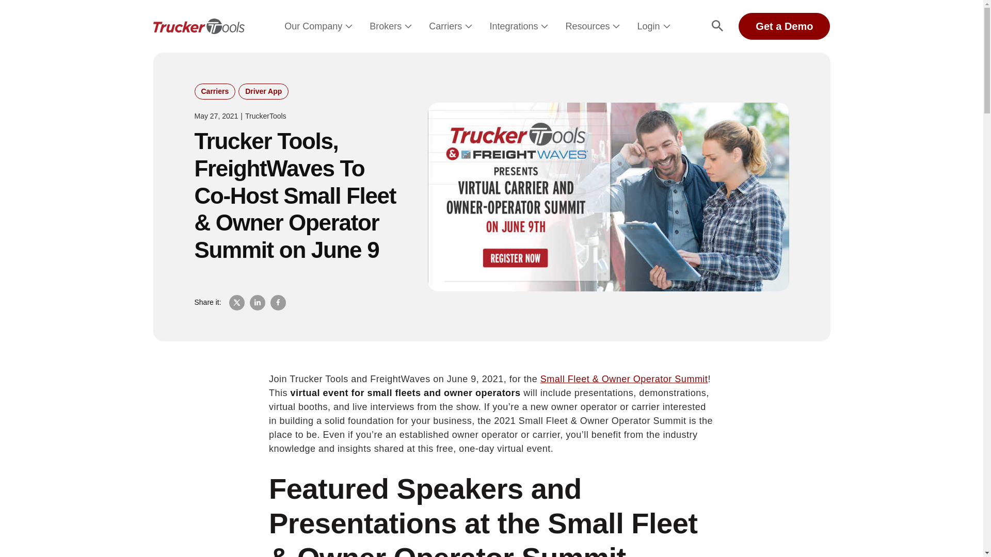  What do you see at coordinates (445, 26) in the screenshot?
I see `Carriers` at bounding box center [445, 26].